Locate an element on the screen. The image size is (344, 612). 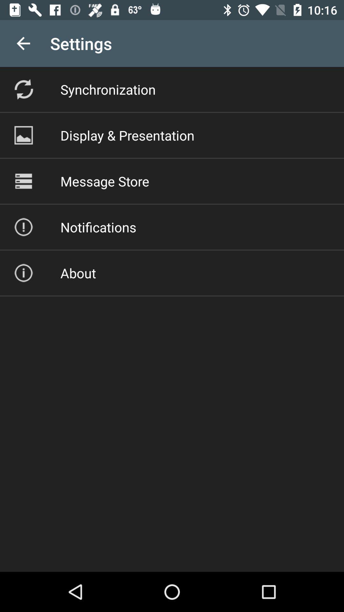
scroll until notifications is located at coordinates (98, 227).